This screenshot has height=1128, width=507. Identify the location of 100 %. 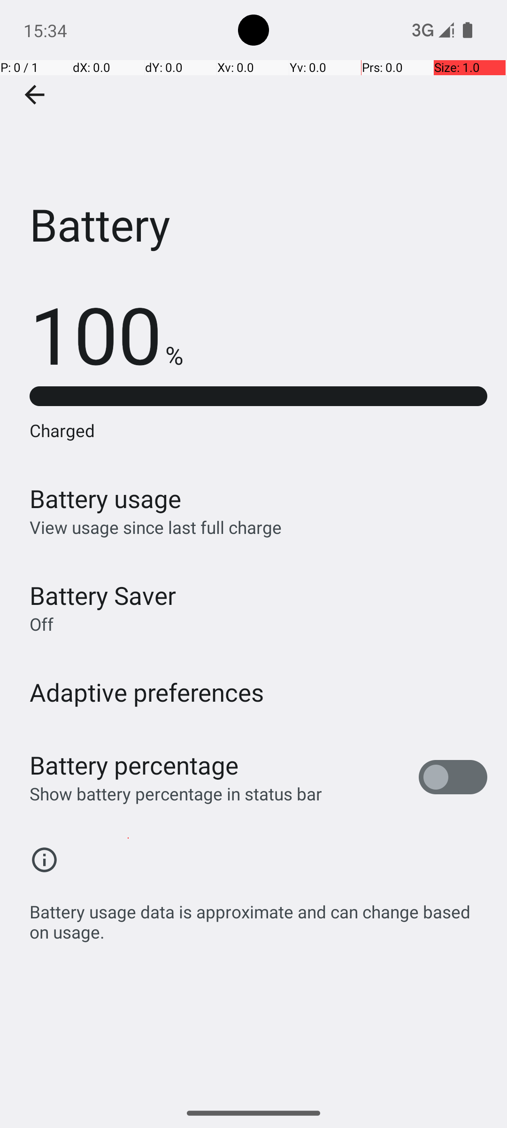
(106, 334).